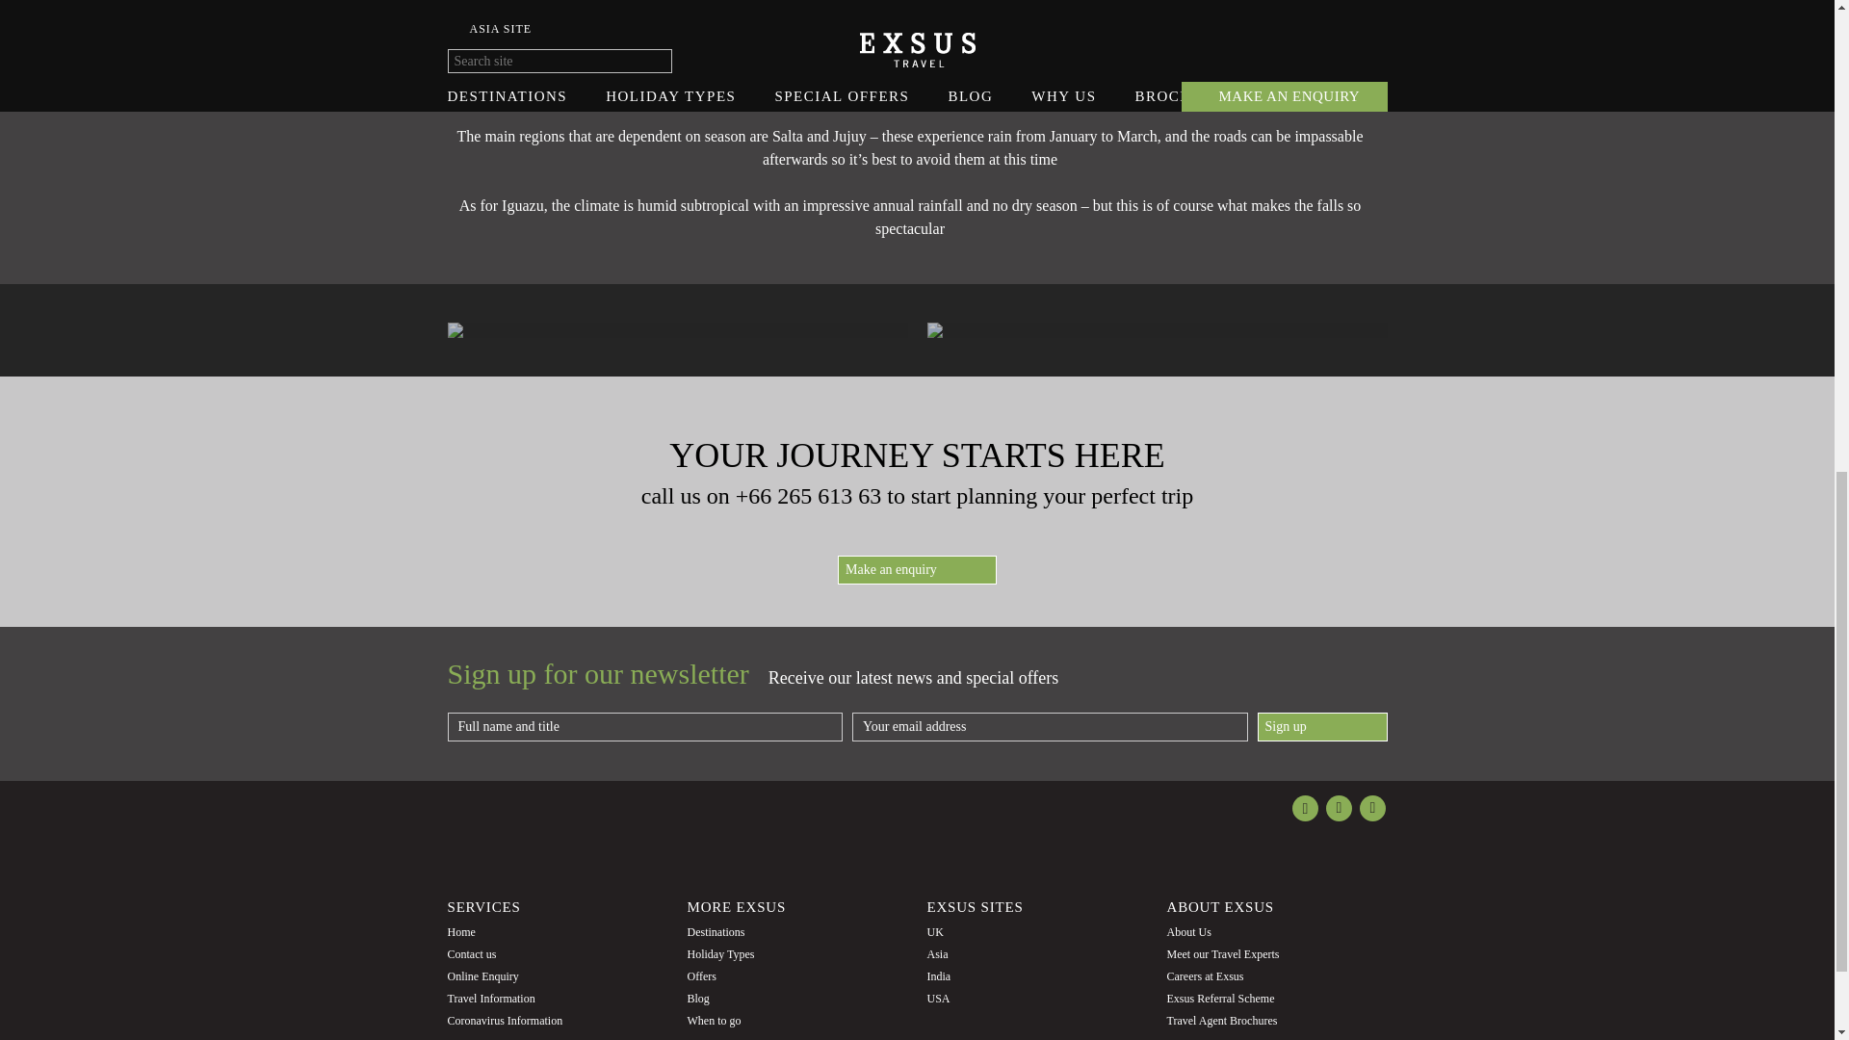  I want to click on Online Enquiry, so click(482, 975).